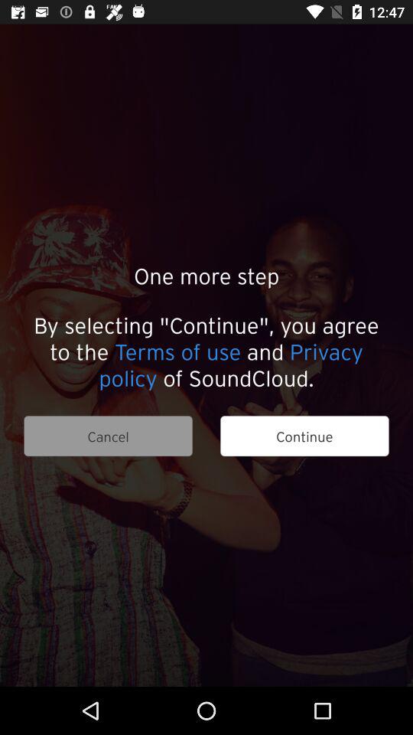 The width and height of the screenshot is (413, 735). Describe the element at coordinates (206, 351) in the screenshot. I see `press the icon below one more step icon` at that location.